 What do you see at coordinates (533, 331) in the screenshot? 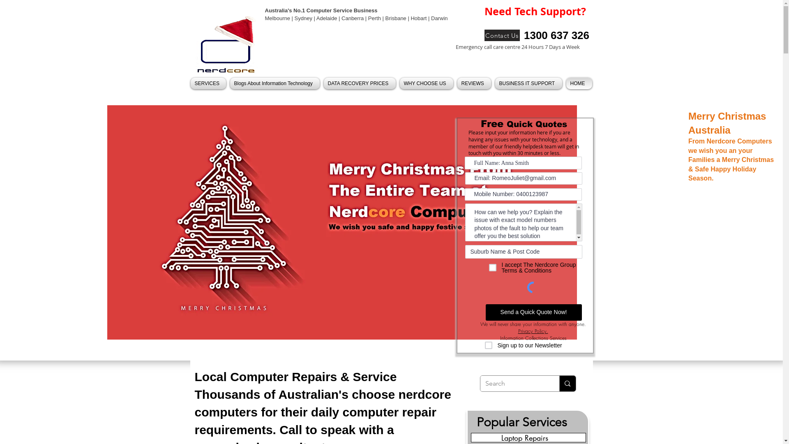
I see `Privacy Policy.` at bounding box center [533, 331].